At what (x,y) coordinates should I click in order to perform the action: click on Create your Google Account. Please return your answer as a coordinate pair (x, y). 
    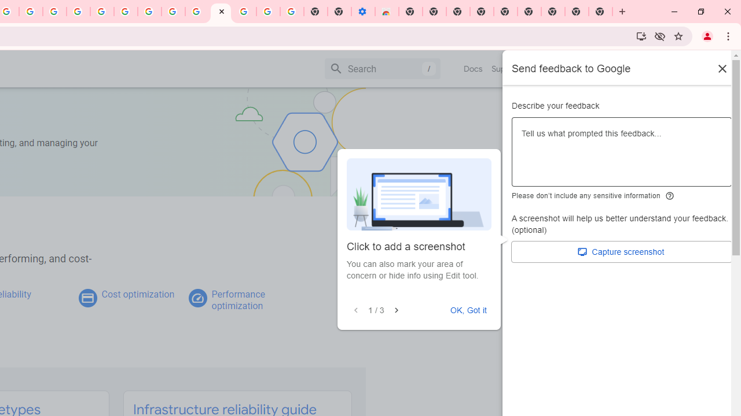
    Looking at the image, I should click on (173, 12).